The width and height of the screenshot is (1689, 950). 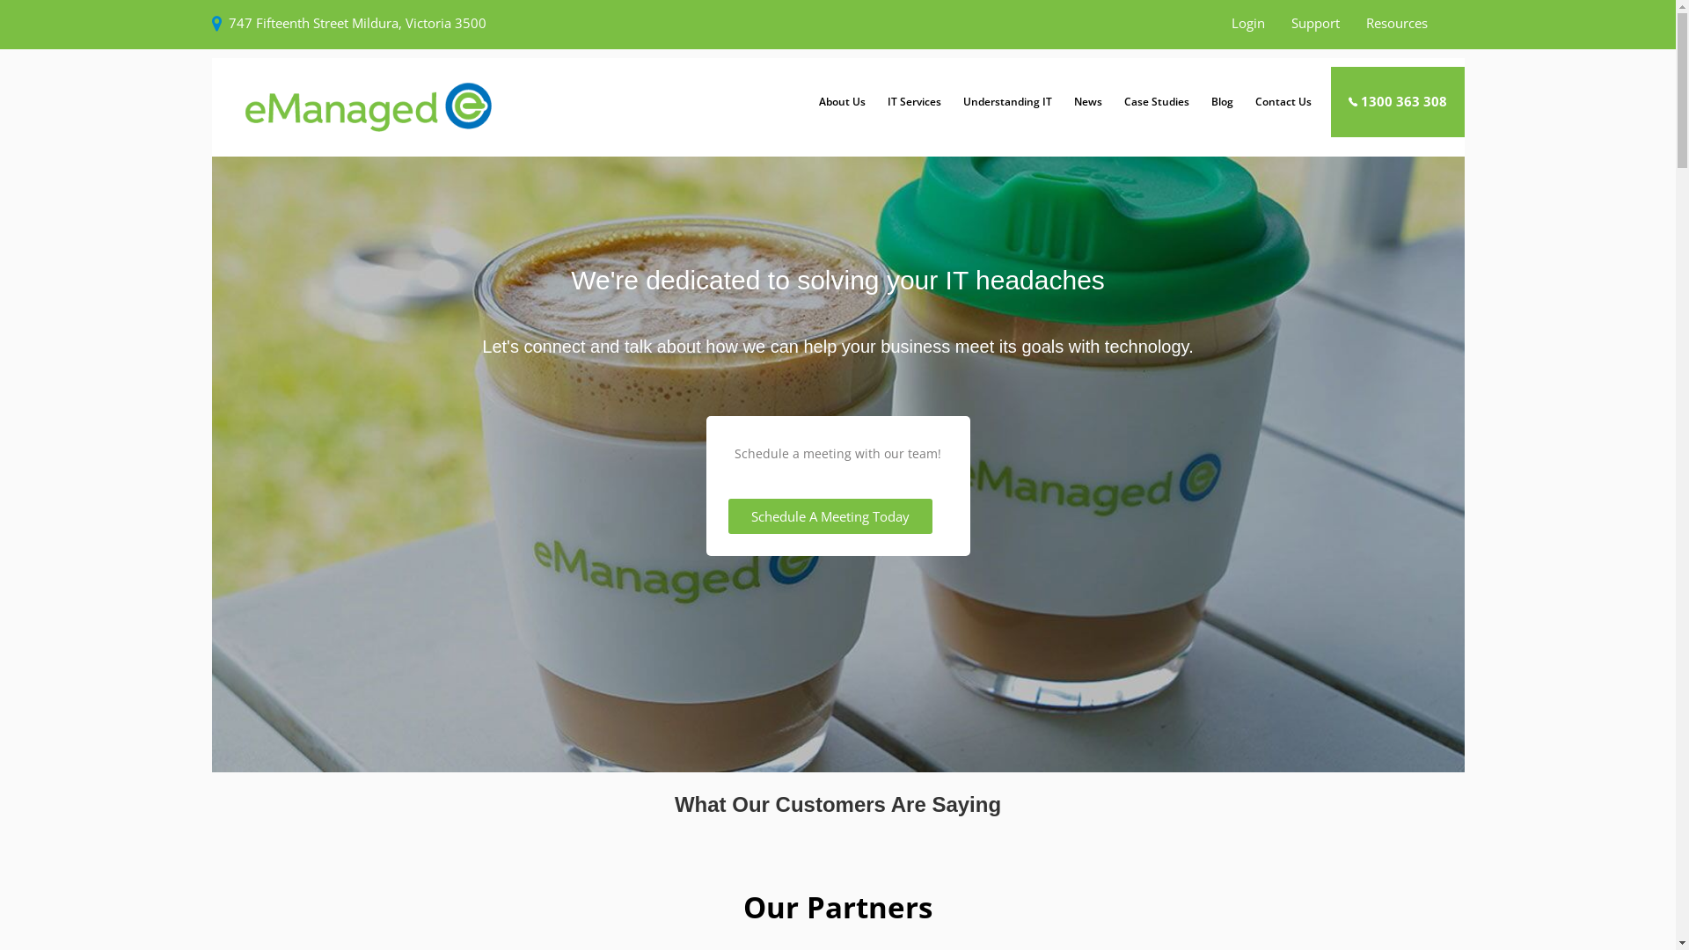 I want to click on News, so click(x=1087, y=102).